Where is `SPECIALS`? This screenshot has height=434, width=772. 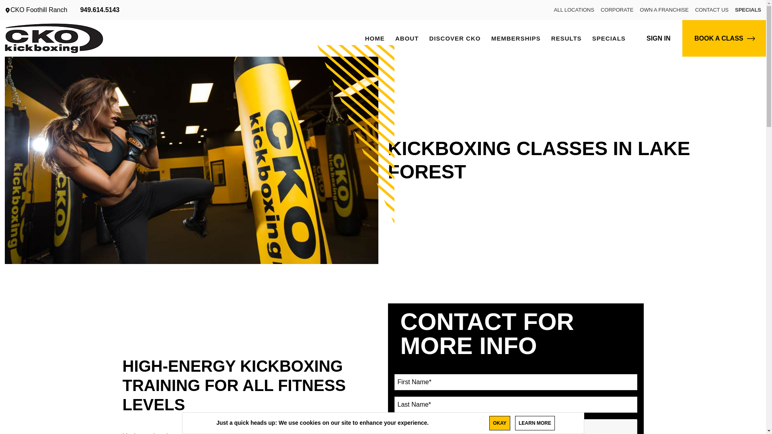 SPECIALS is located at coordinates (609, 38).